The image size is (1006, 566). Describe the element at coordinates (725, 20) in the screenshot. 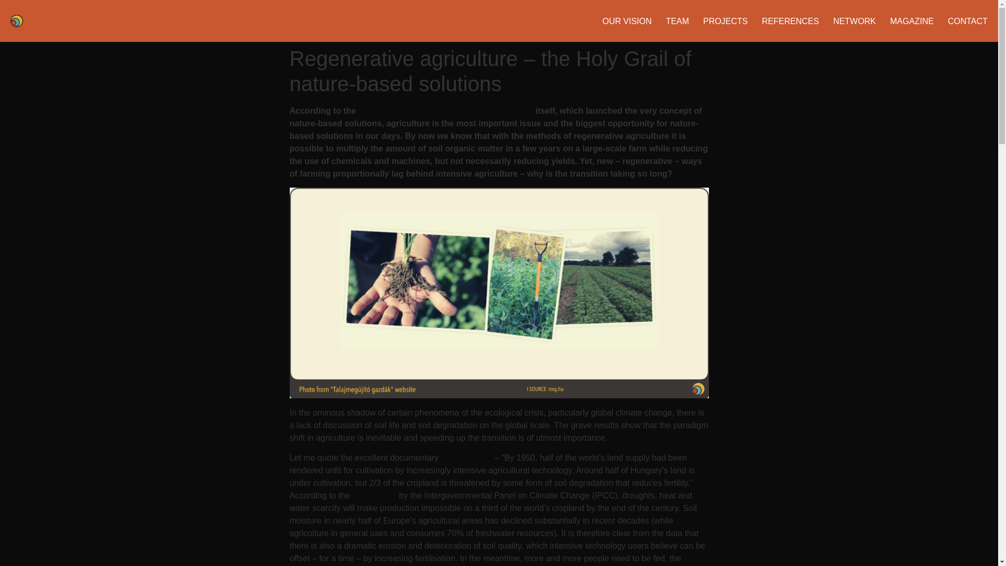

I see `PROJECTS` at that location.